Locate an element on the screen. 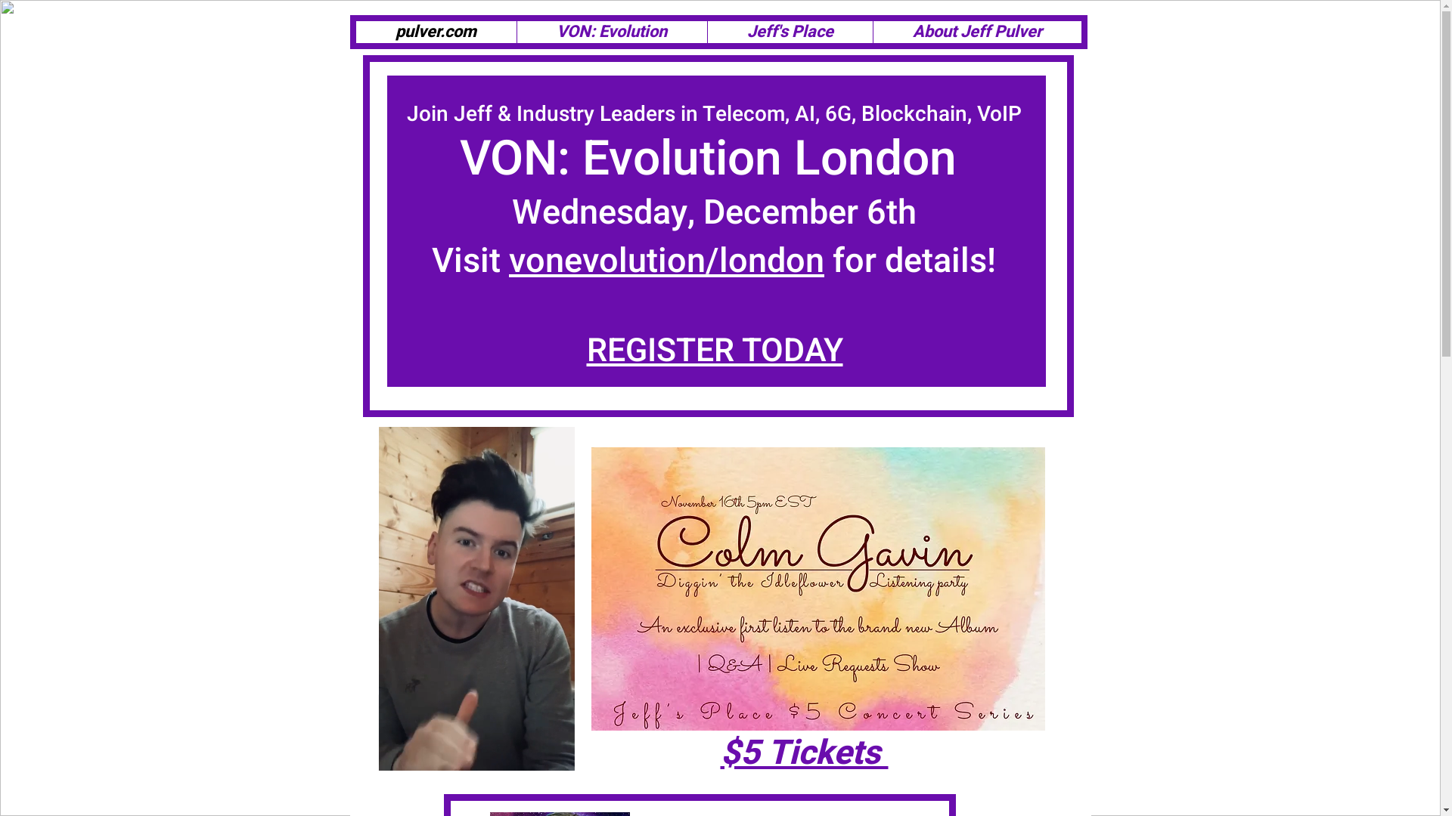 The width and height of the screenshot is (1452, 816). Jeff's Place is located at coordinates (790, 32).